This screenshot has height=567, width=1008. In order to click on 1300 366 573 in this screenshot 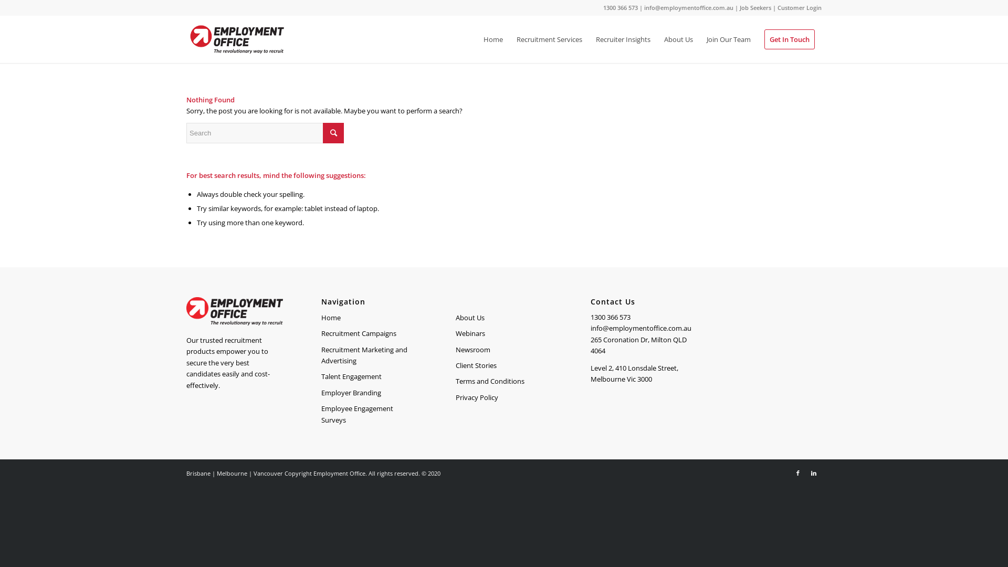, I will do `click(621, 7)`.